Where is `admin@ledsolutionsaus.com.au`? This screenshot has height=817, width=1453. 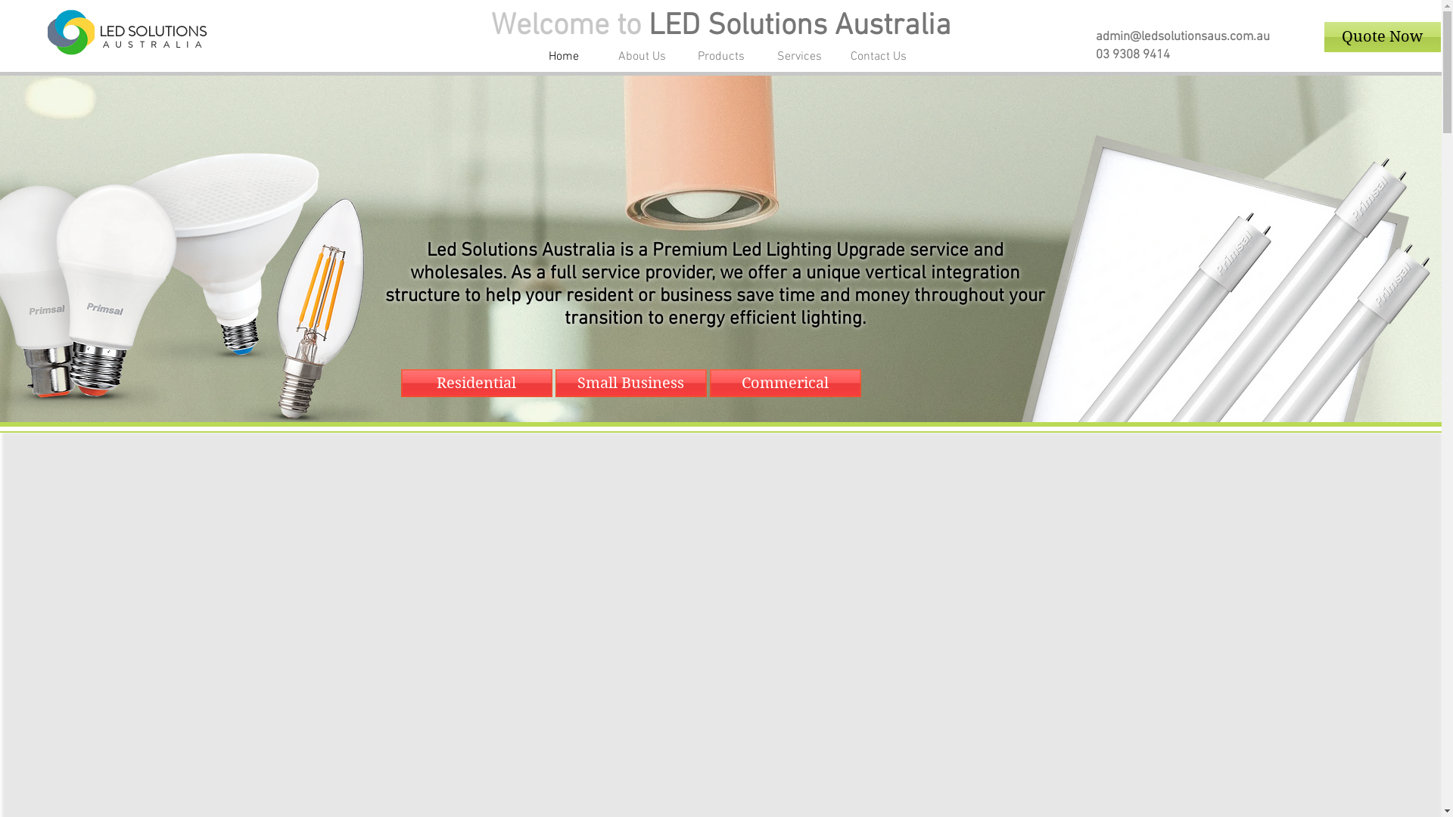 admin@ledsolutionsaus.com.au is located at coordinates (1183, 36).